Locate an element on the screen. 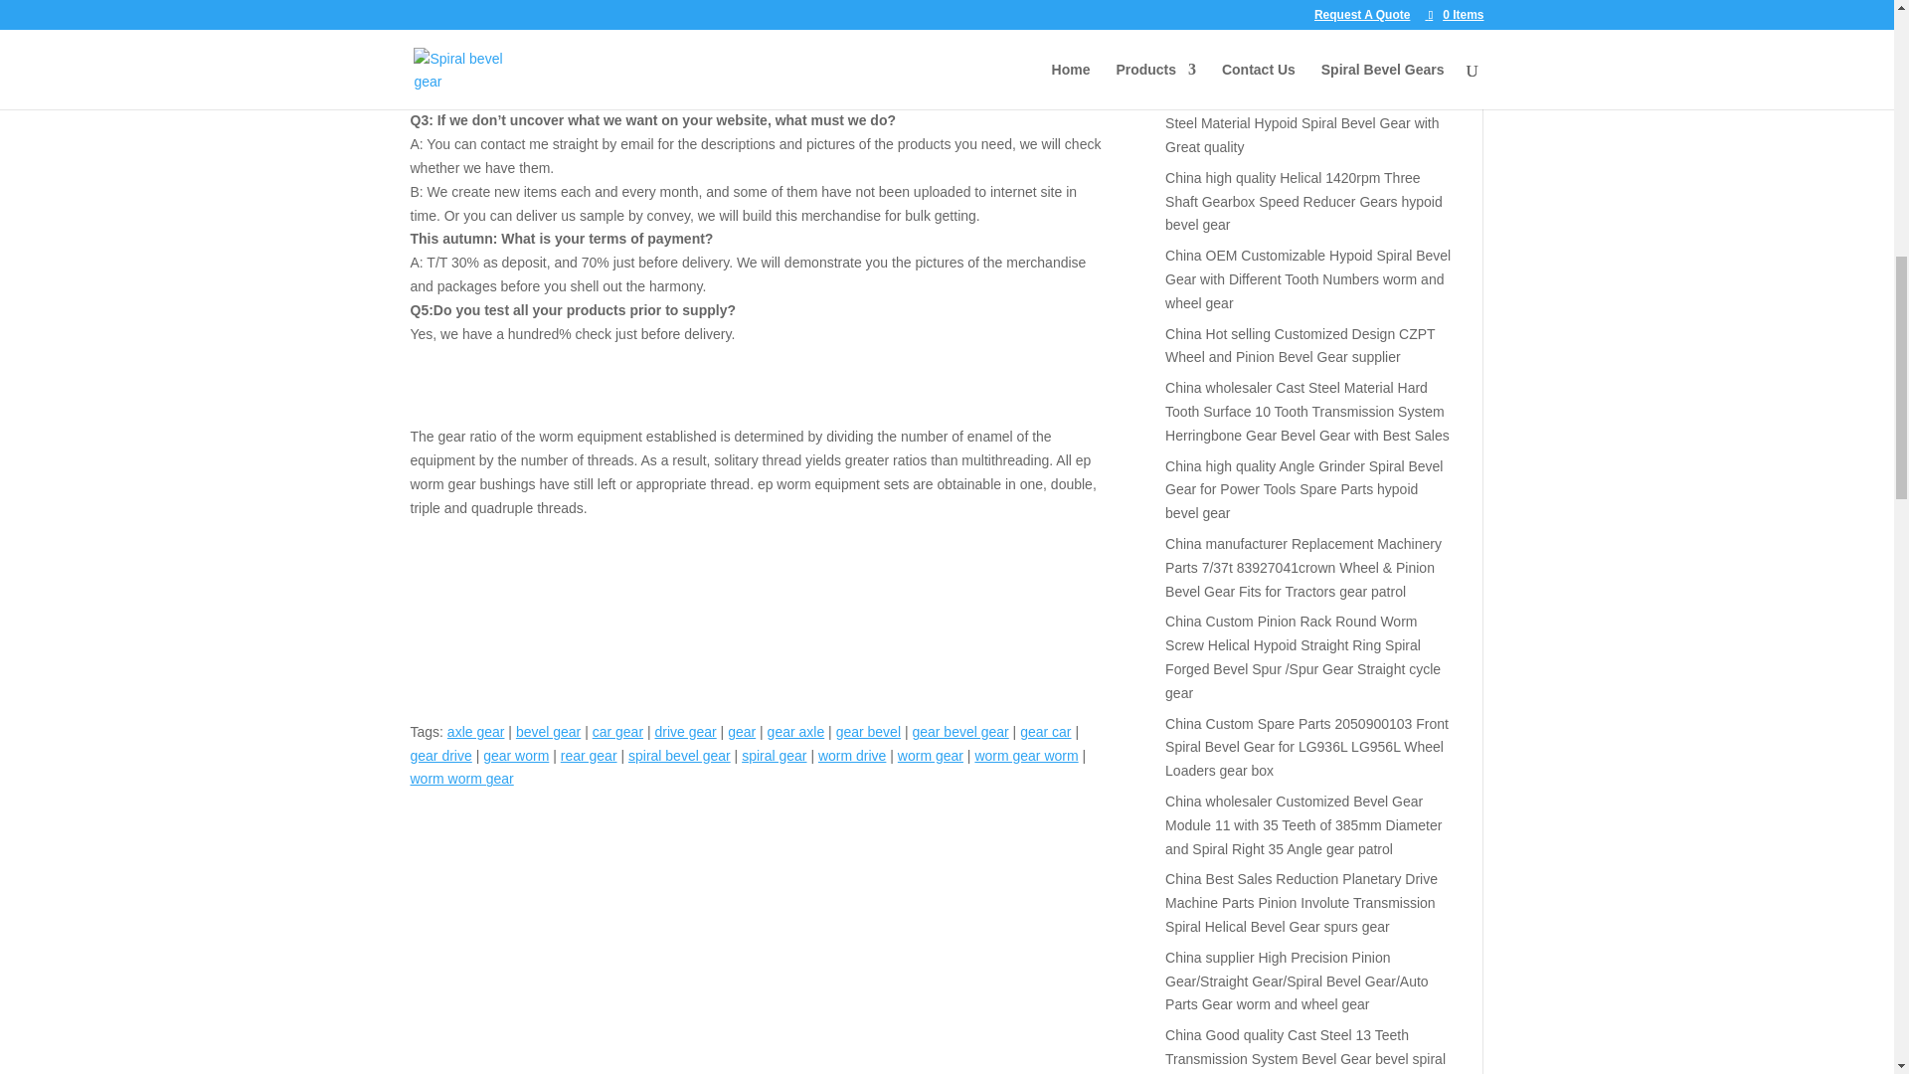 The image size is (1909, 1074). gear car is located at coordinates (1045, 732).